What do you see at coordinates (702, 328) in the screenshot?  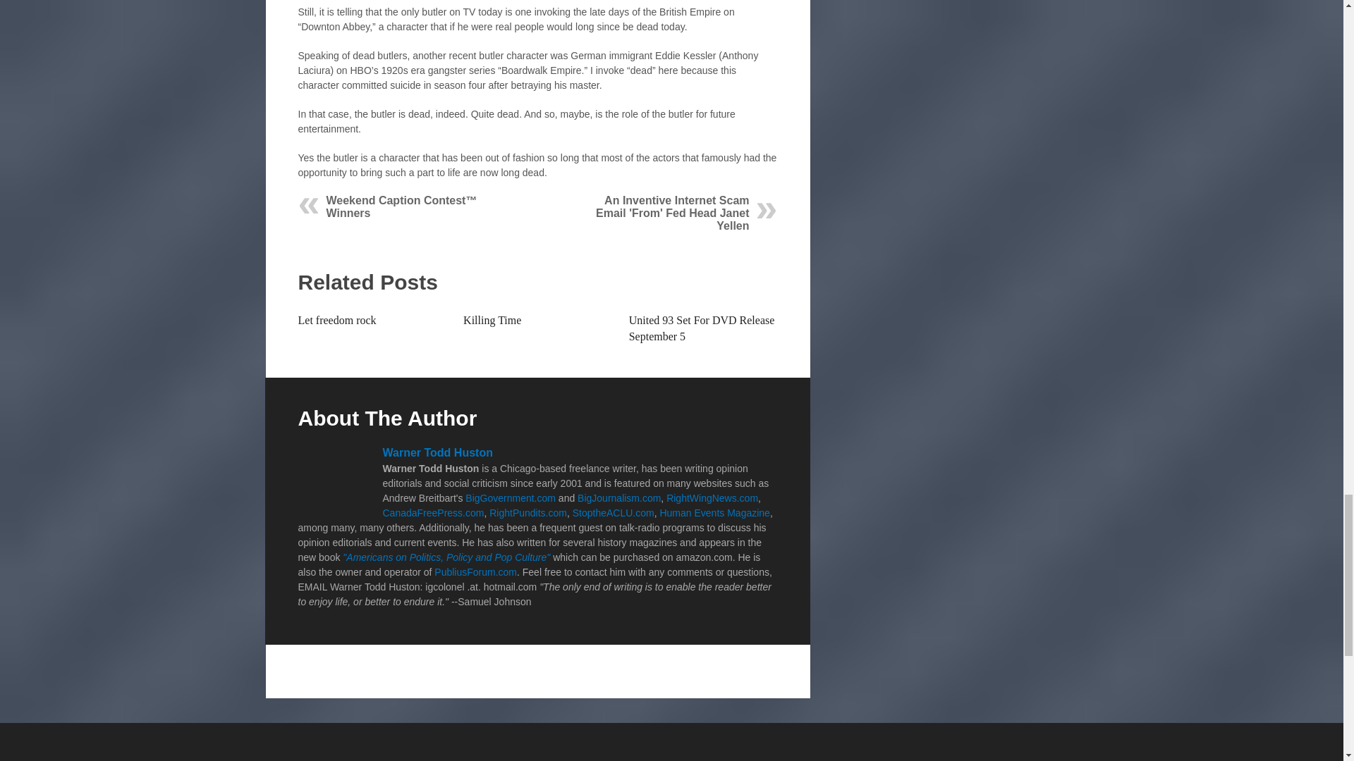 I see `United 93 Set For DVD Release September 5` at bounding box center [702, 328].